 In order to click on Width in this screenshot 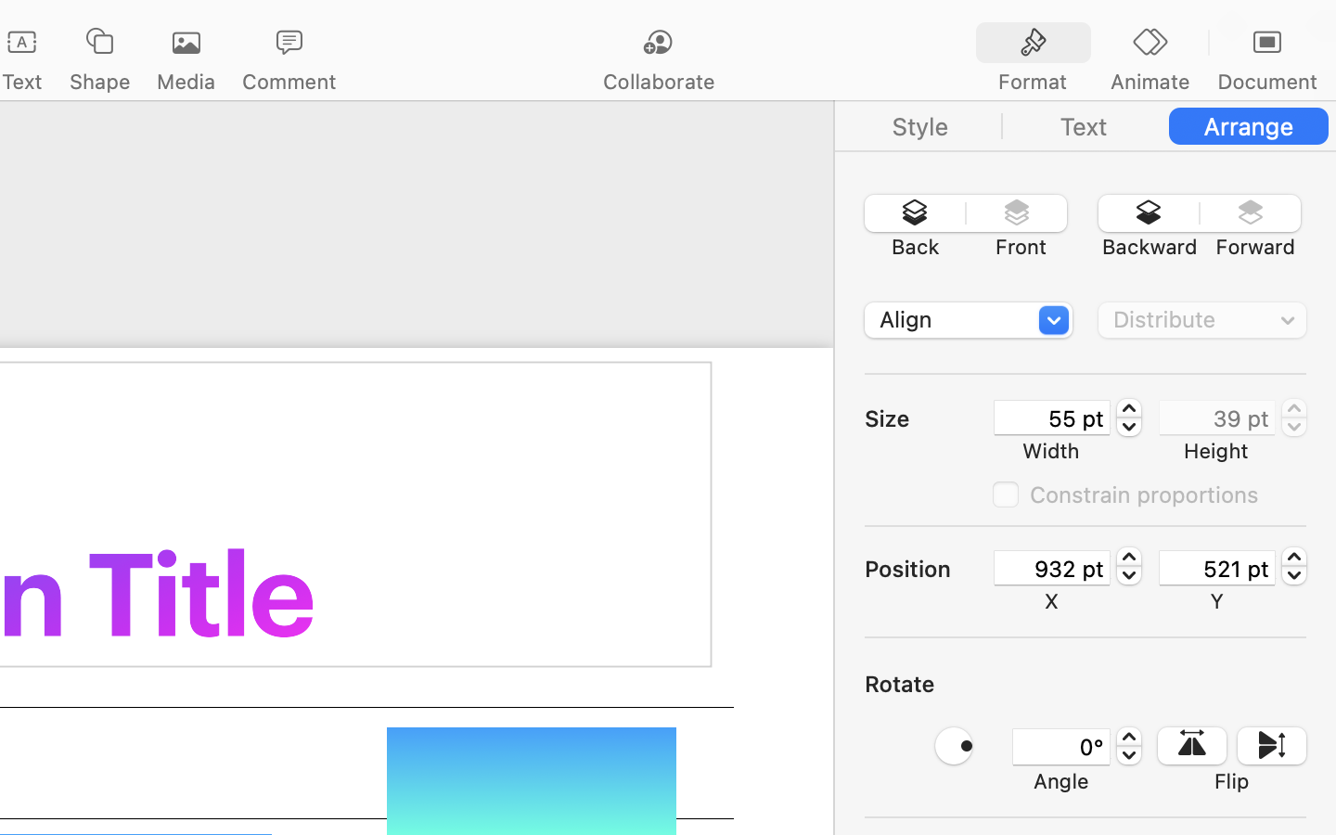, I will do `click(1051, 451)`.